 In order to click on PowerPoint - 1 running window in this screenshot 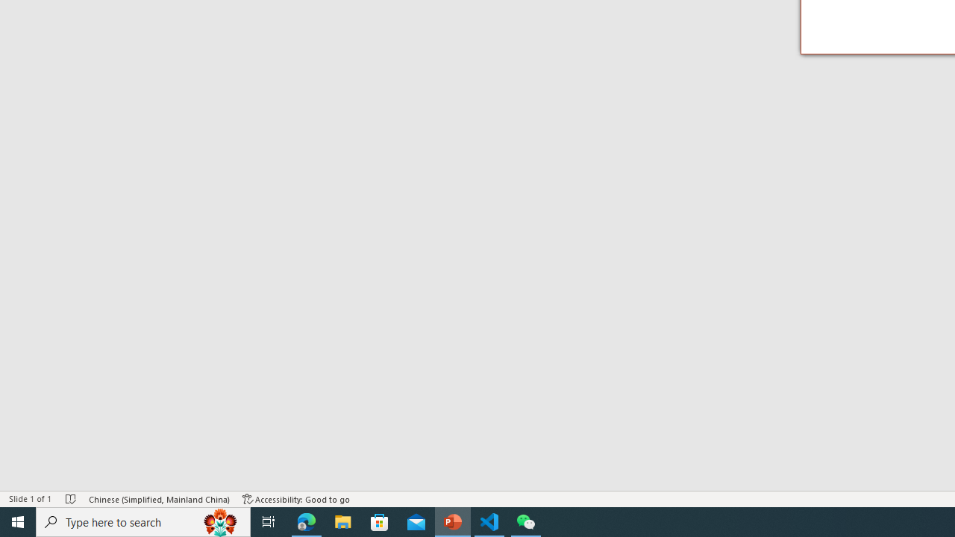, I will do `click(453, 522)`.